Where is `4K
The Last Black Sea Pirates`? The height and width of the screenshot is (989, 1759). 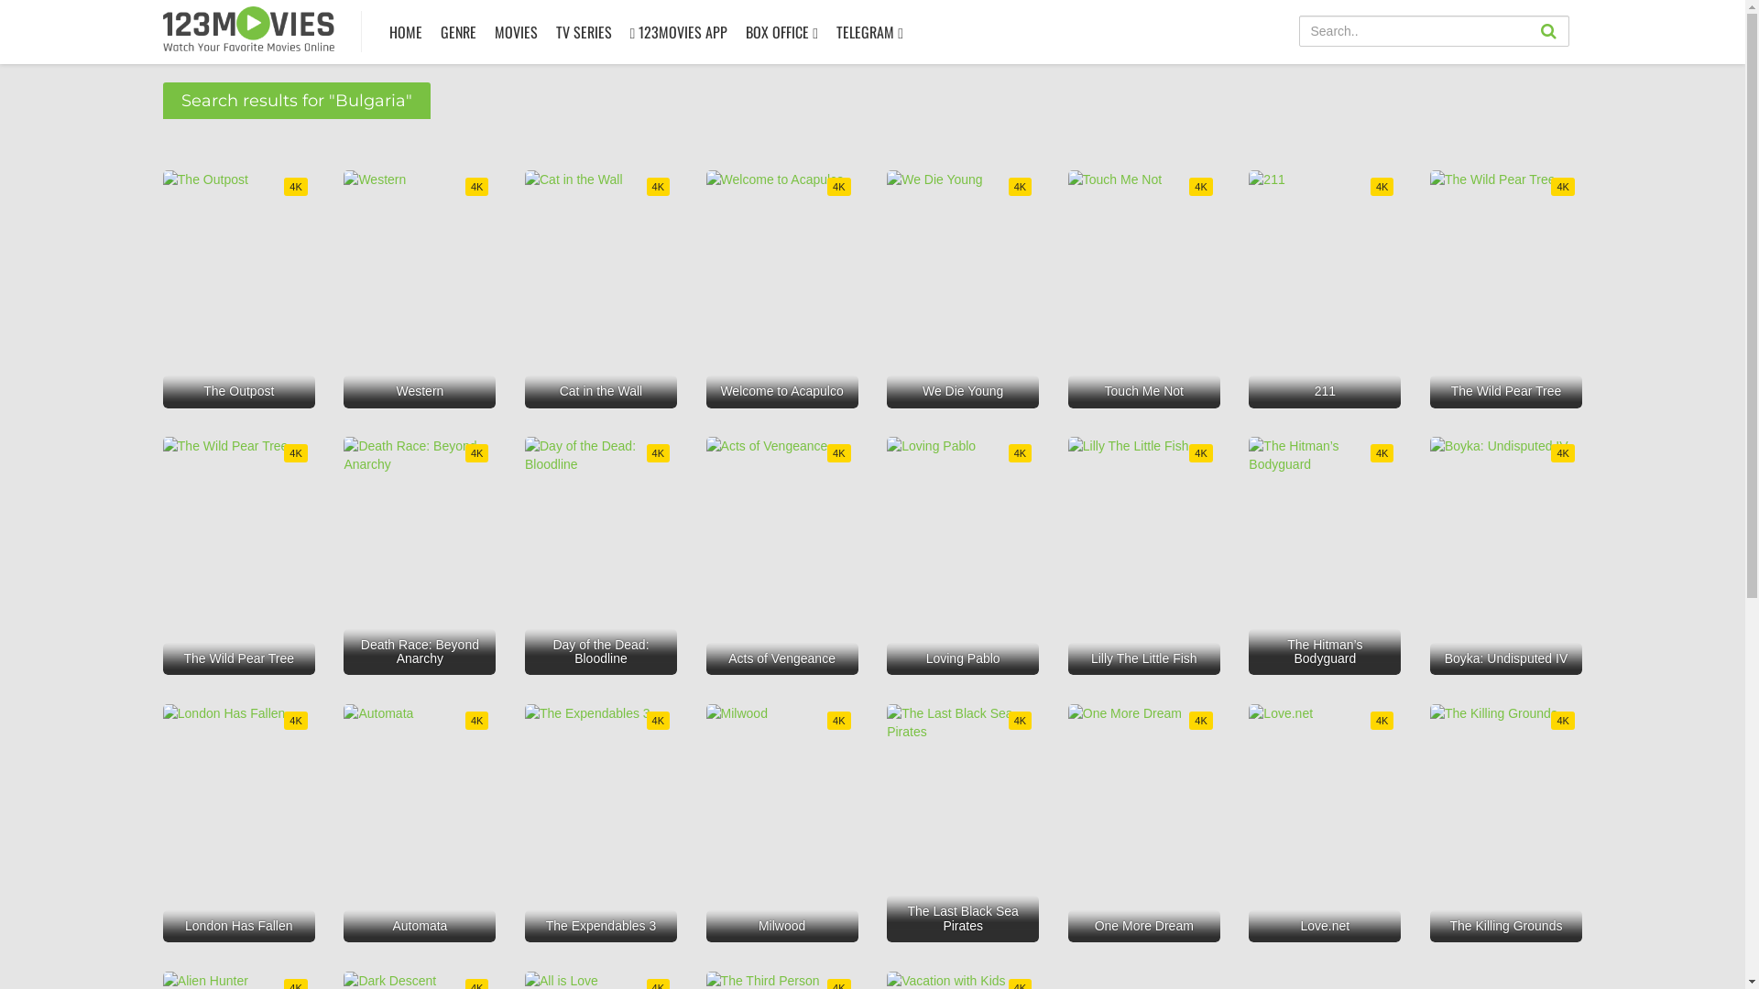 4K
The Last Black Sea Pirates is located at coordinates (963, 823).